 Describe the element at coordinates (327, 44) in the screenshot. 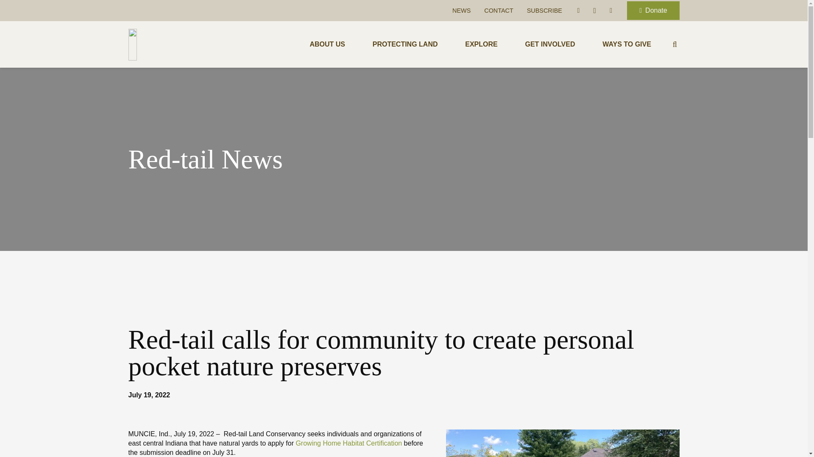

I see `ABOUT US` at that location.